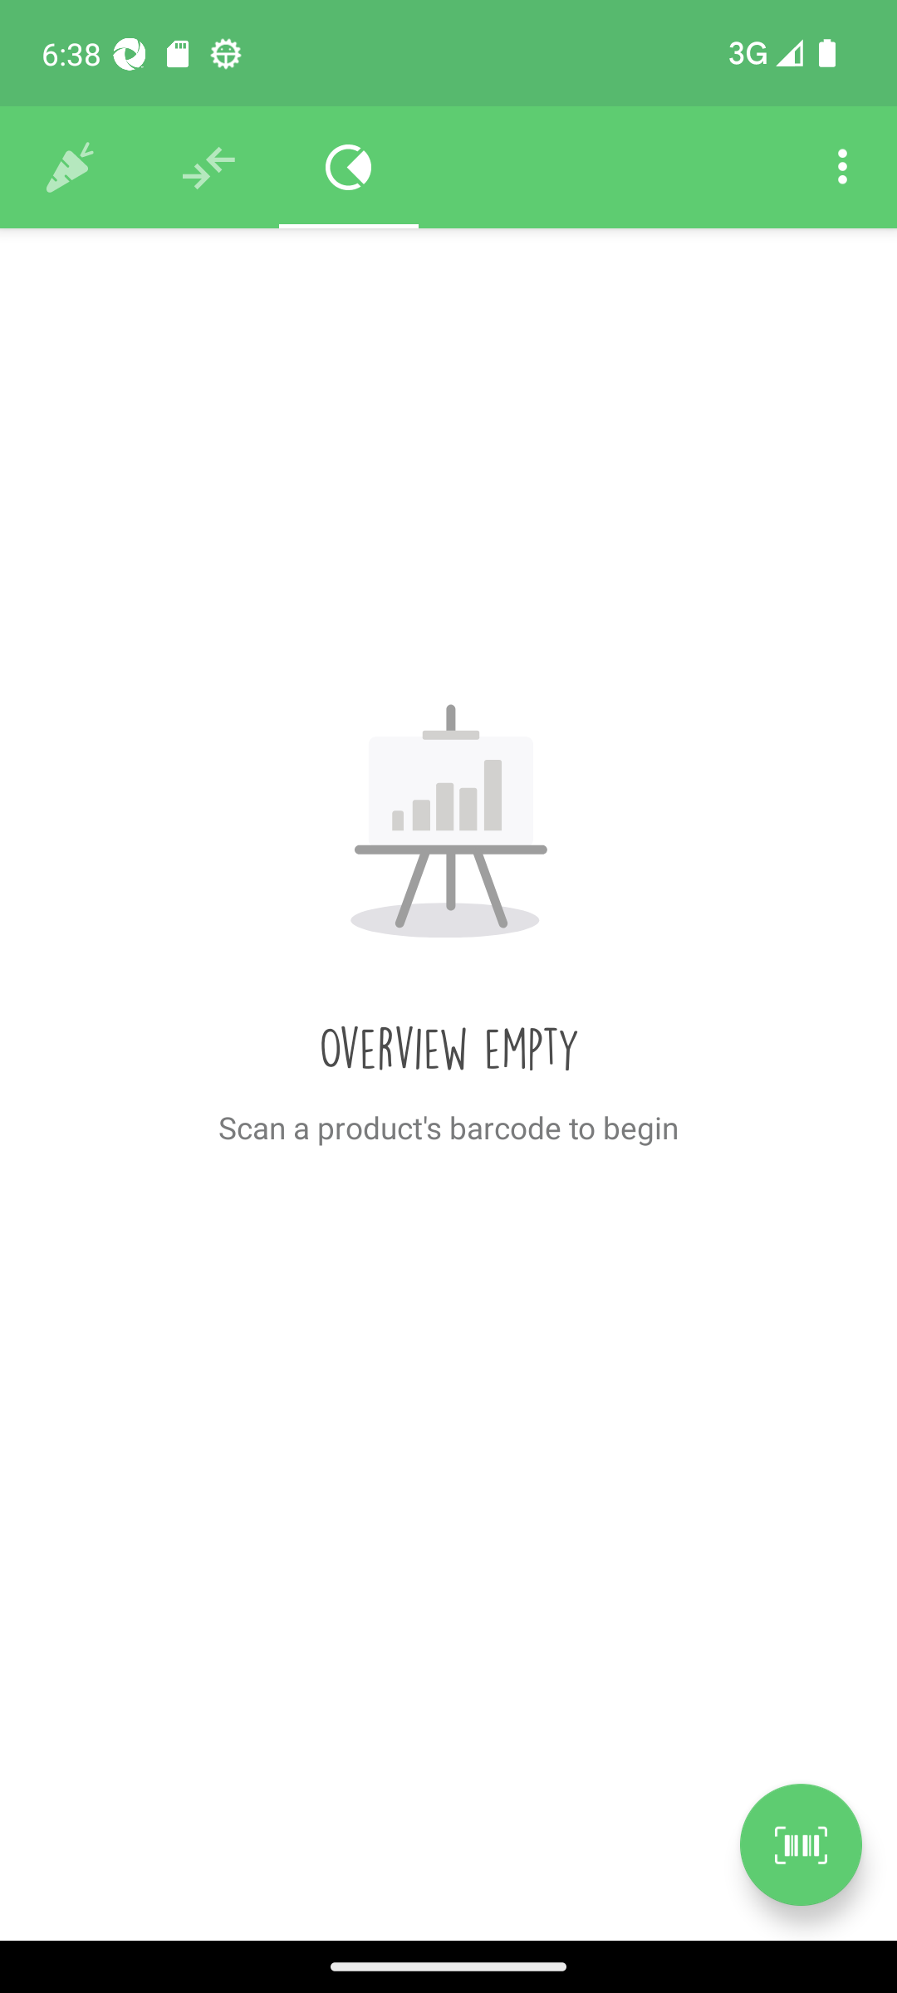 The image size is (897, 1993). What do you see at coordinates (209, 168) in the screenshot?
I see `Recommendations` at bounding box center [209, 168].